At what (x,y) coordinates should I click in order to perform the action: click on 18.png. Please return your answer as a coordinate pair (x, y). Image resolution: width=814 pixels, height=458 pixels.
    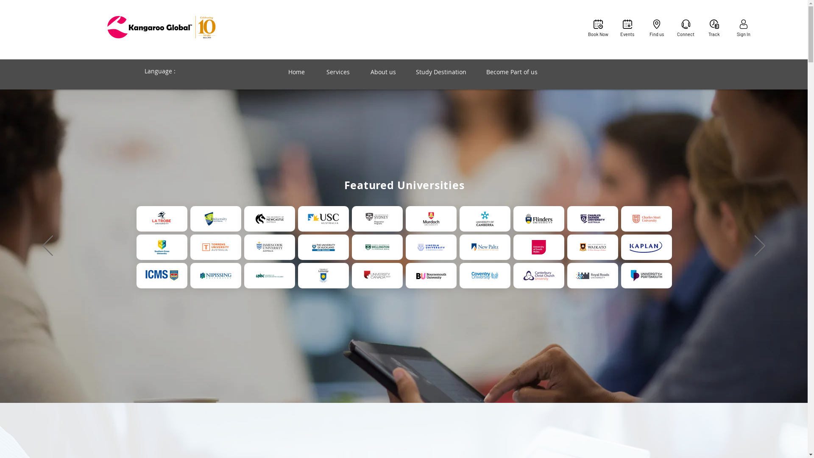
    Looking at the image, I should click on (377, 247).